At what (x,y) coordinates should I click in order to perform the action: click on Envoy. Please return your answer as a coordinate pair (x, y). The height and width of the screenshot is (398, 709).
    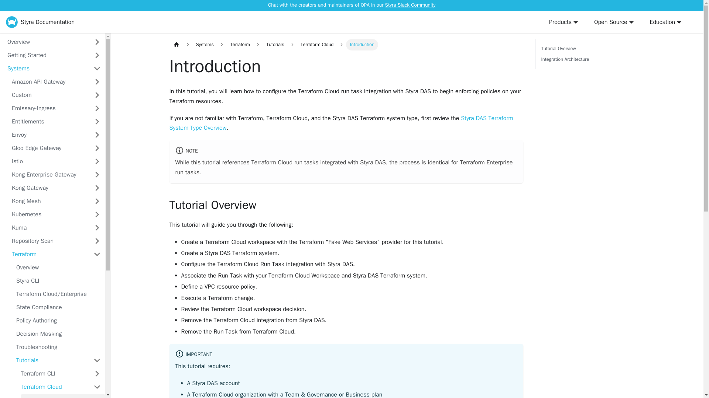
    Looking at the image, I should click on (48, 135).